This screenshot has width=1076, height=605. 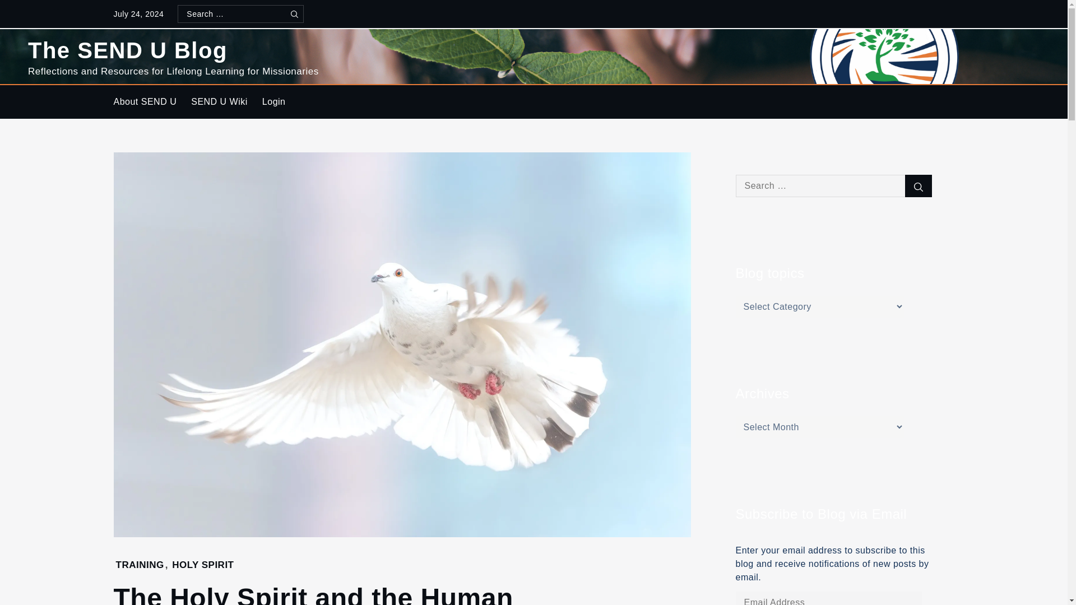 I want to click on TRAINING, so click(x=139, y=565).